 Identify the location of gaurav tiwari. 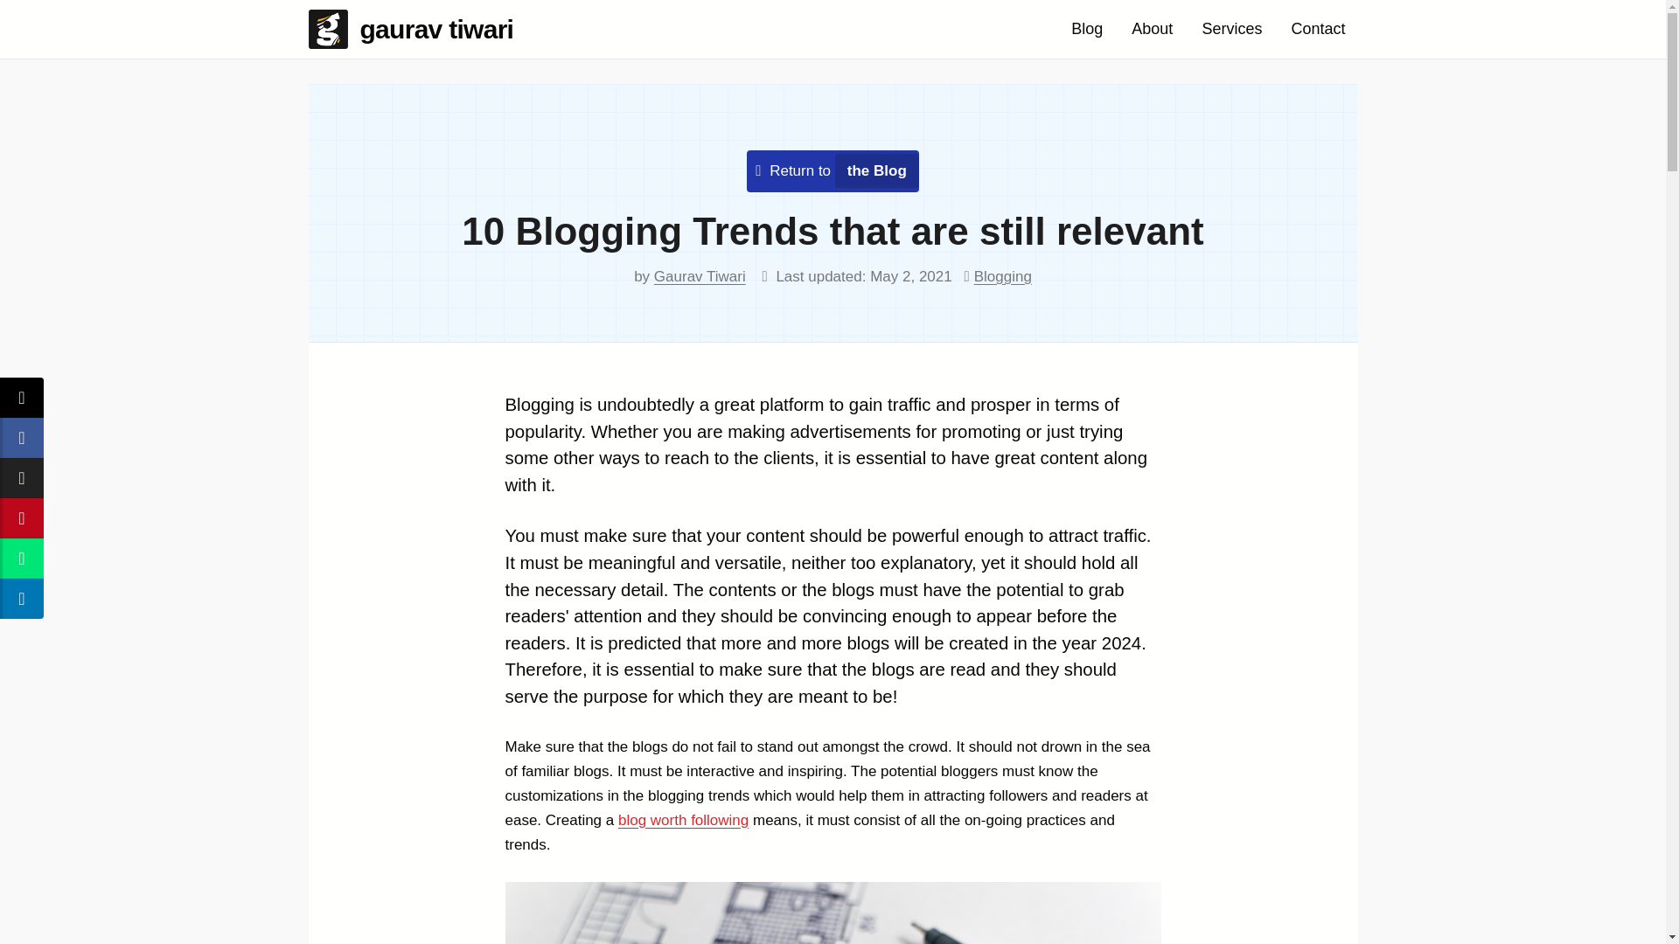
(416, 29).